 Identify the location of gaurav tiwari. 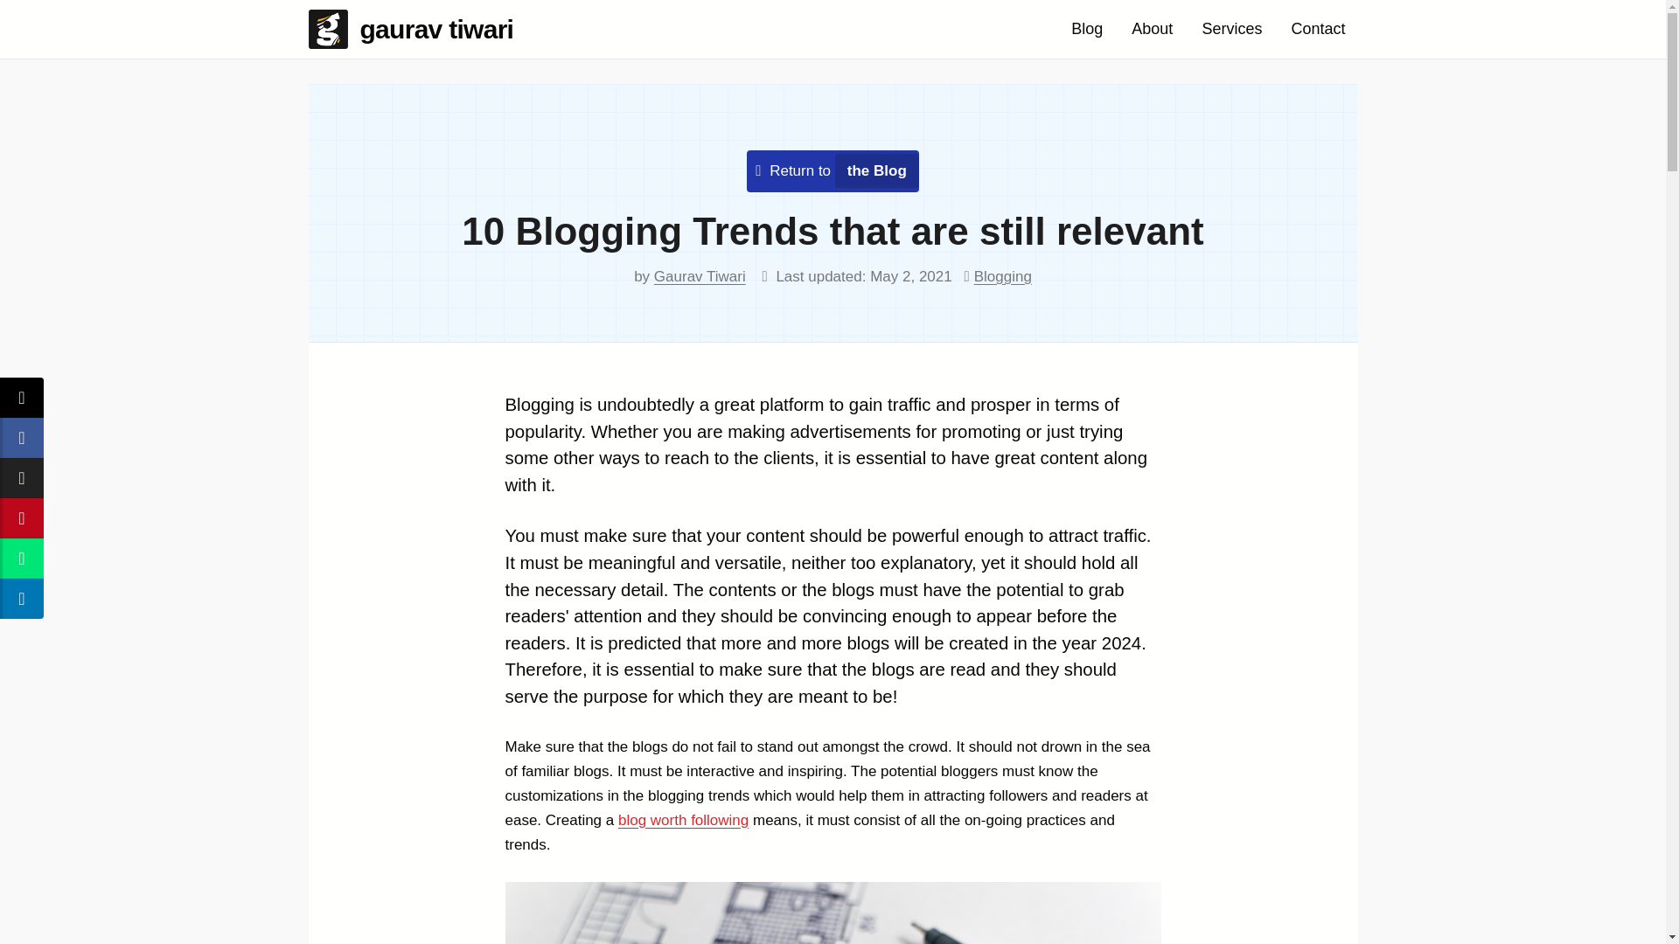
(416, 29).